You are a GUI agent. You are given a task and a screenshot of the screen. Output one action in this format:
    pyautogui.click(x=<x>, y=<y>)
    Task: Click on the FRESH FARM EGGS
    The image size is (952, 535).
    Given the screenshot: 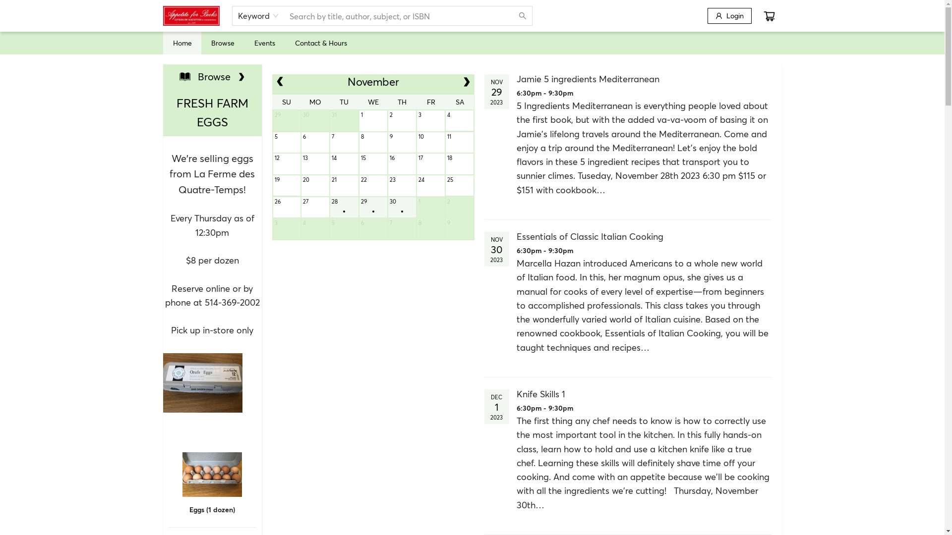 What is the action you would take?
    pyautogui.click(x=212, y=113)
    